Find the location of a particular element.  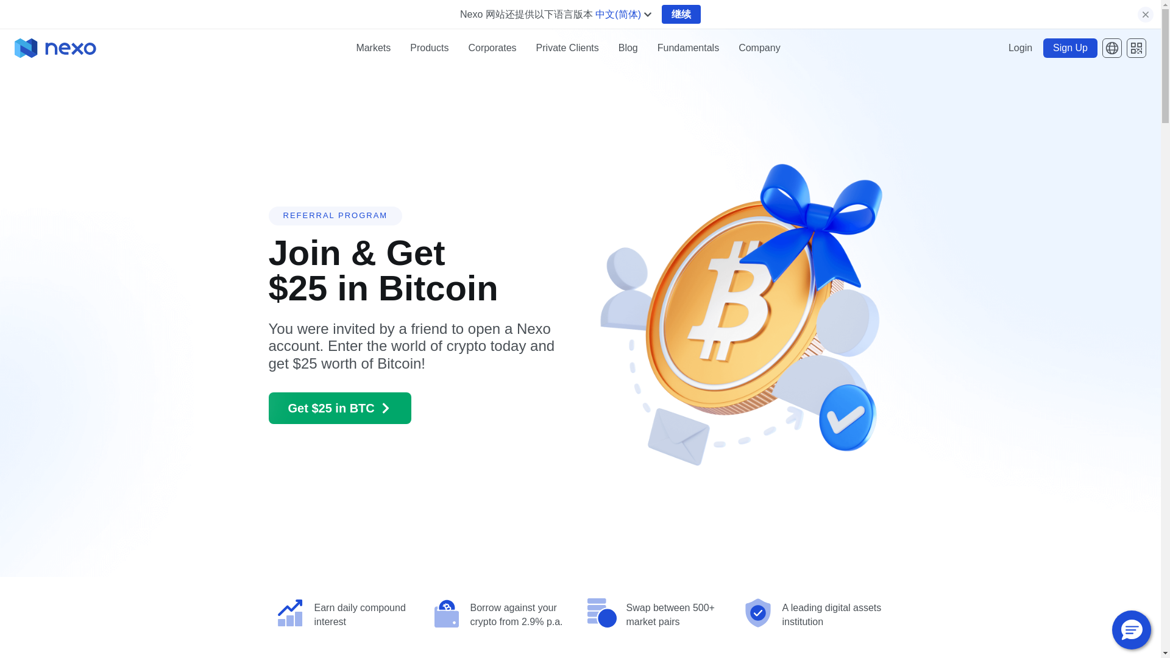

Login is located at coordinates (1020, 48).